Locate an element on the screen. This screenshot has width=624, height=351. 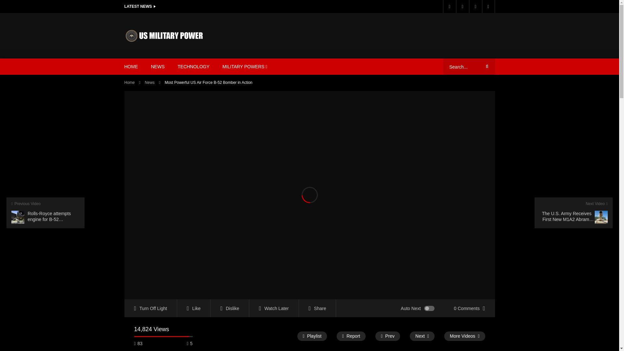
0 Comments is located at coordinates (469, 308).